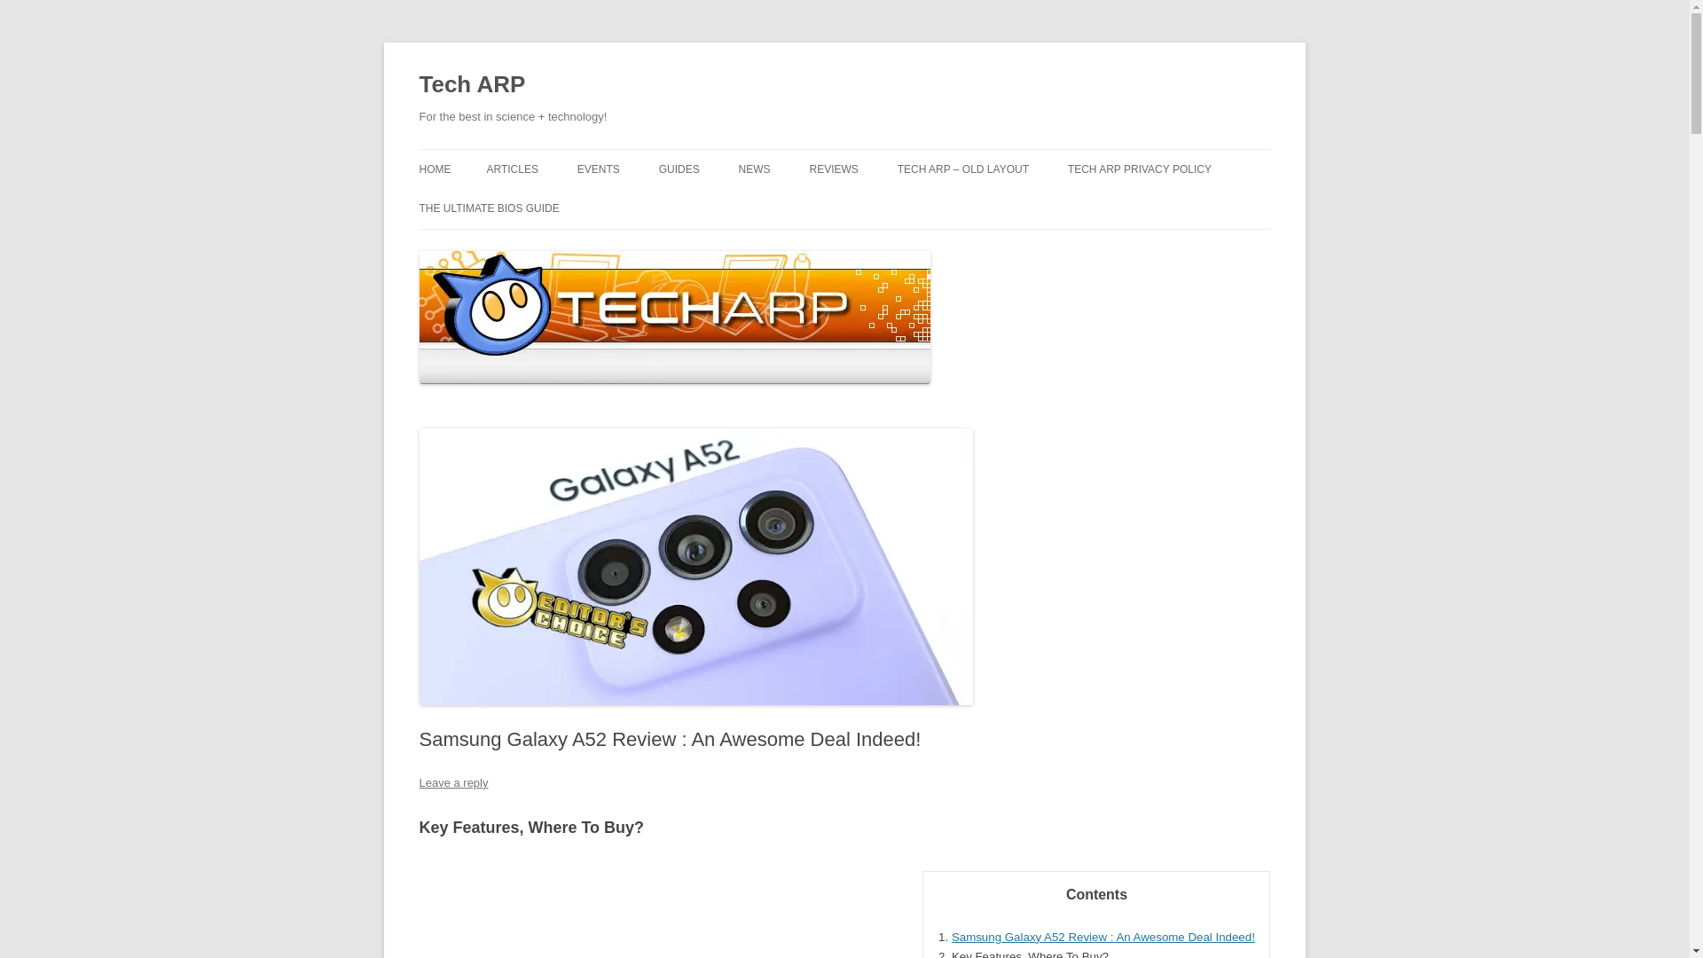 This screenshot has width=1703, height=958. Describe the element at coordinates (1103, 935) in the screenshot. I see `Samsung Galaxy A52 Review : An Awesome Deal Indeed!` at that location.